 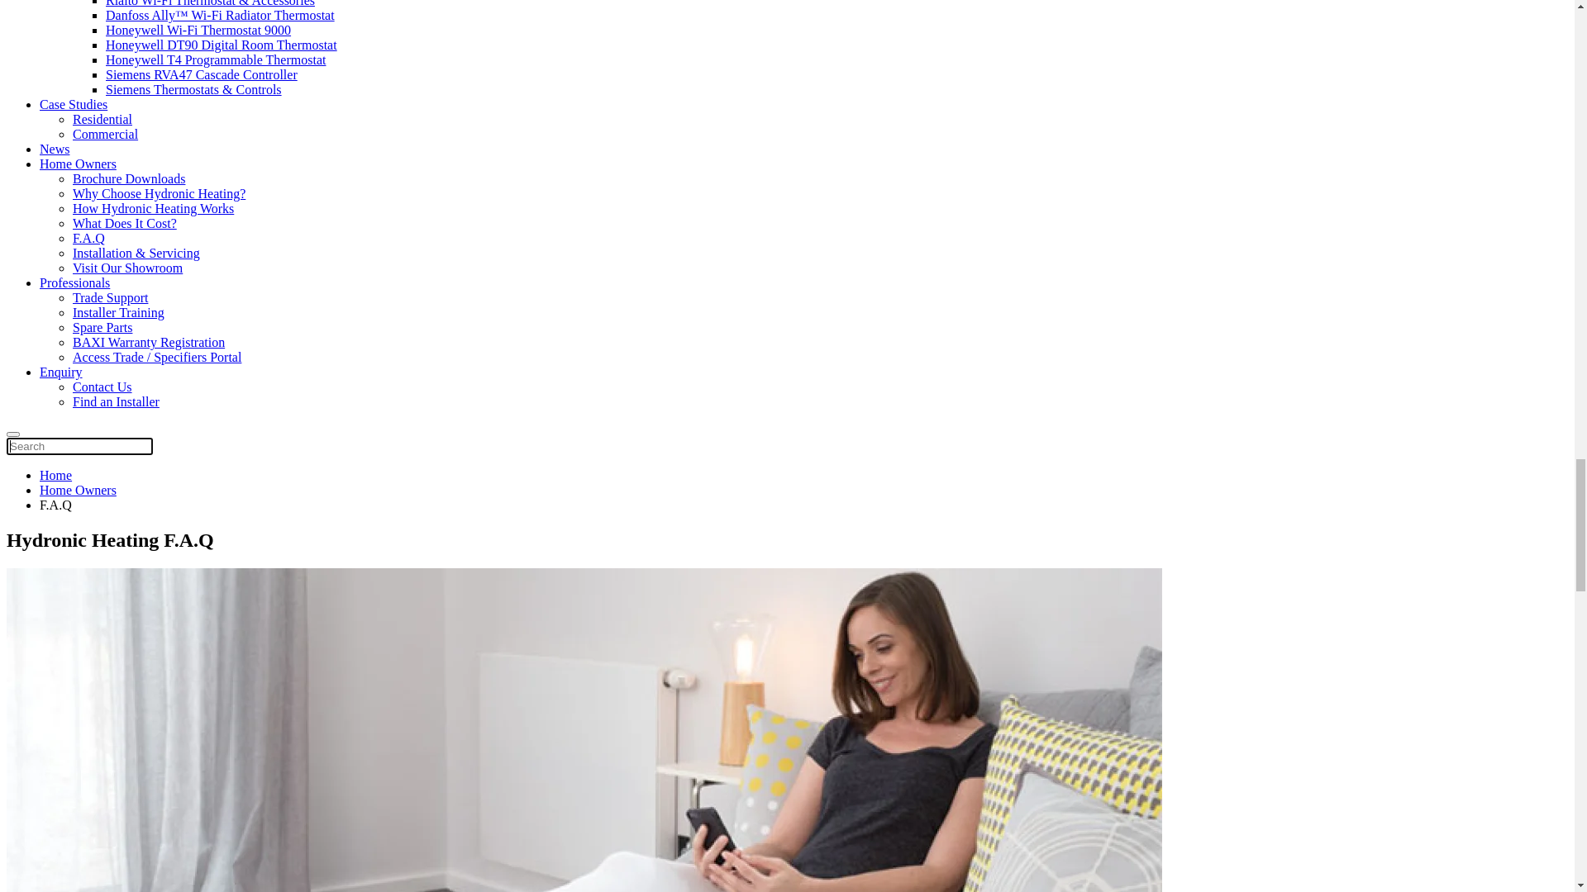 What do you see at coordinates (185, 464) in the screenshot?
I see `BAXI Auriga 16A Heat Pump` at bounding box center [185, 464].